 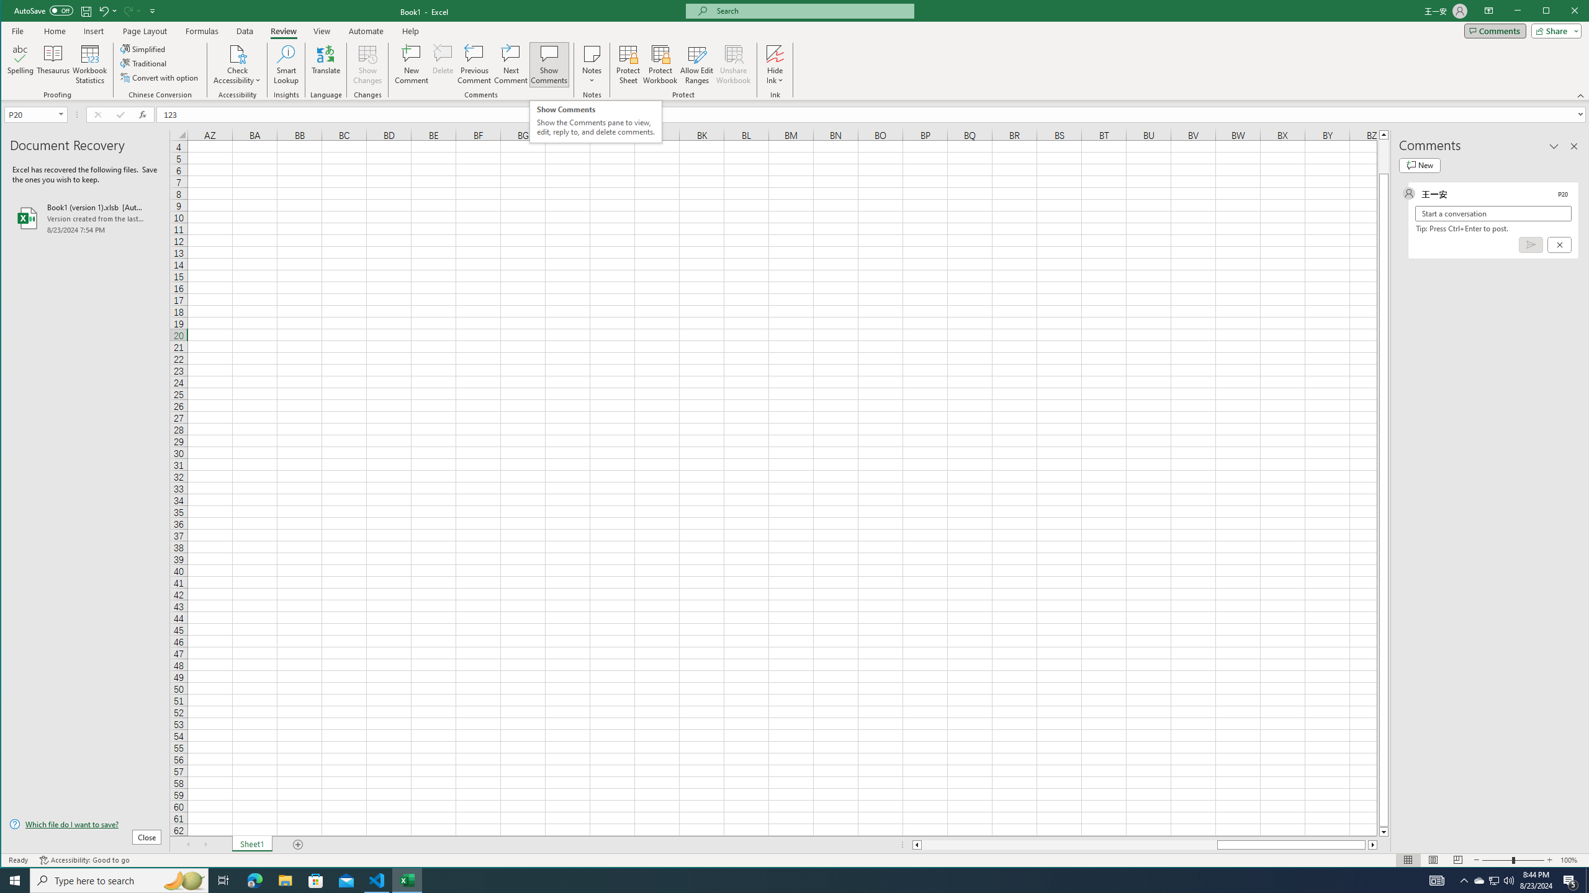 I want to click on Next Comment, so click(x=510, y=64).